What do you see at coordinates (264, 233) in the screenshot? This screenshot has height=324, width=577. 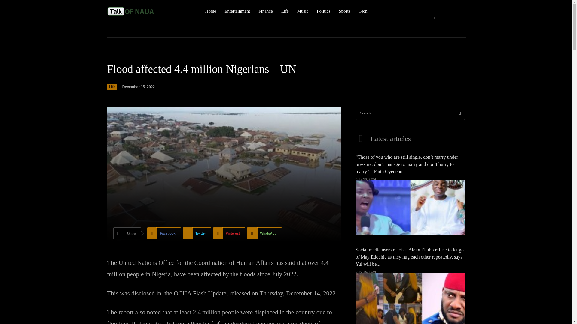 I see `WhatsApp` at bounding box center [264, 233].